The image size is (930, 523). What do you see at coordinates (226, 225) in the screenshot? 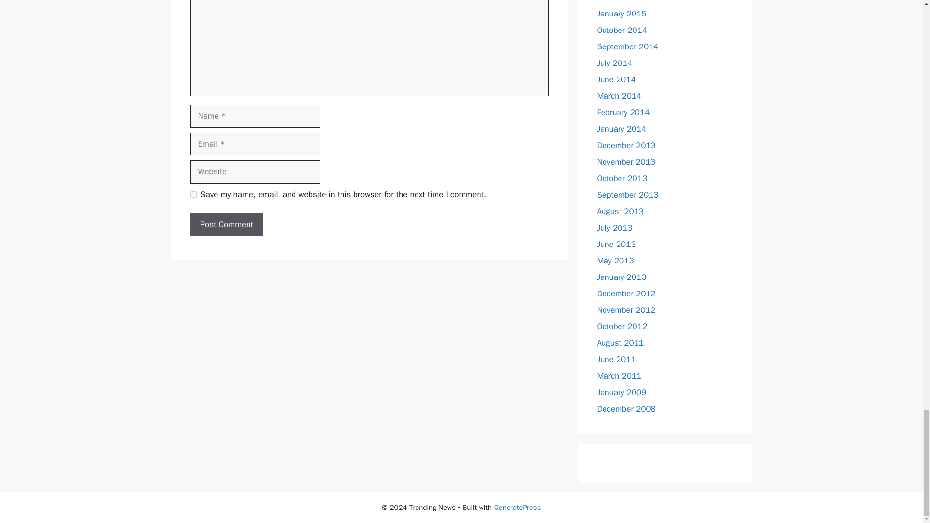
I see `Post Comment` at bounding box center [226, 225].